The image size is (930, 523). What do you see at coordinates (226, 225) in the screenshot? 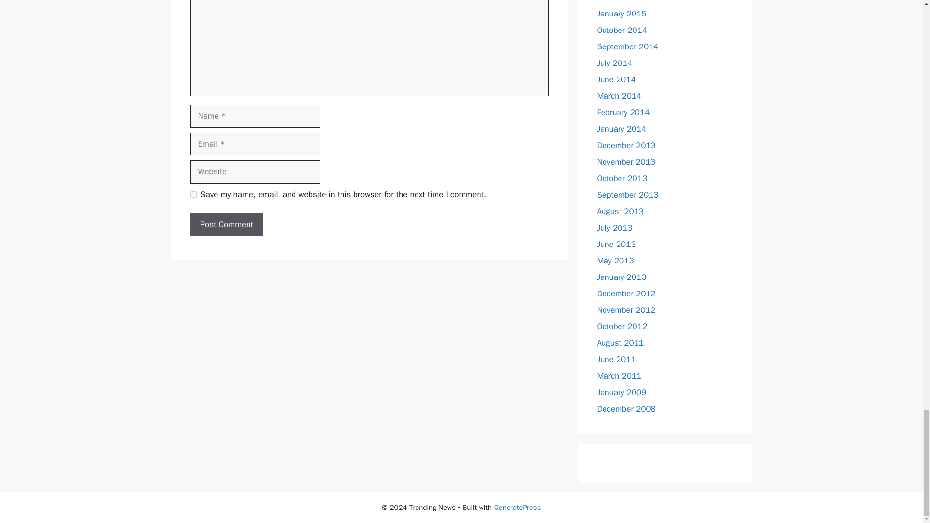
I see `Post Comment` at bounding box center [226, 225].